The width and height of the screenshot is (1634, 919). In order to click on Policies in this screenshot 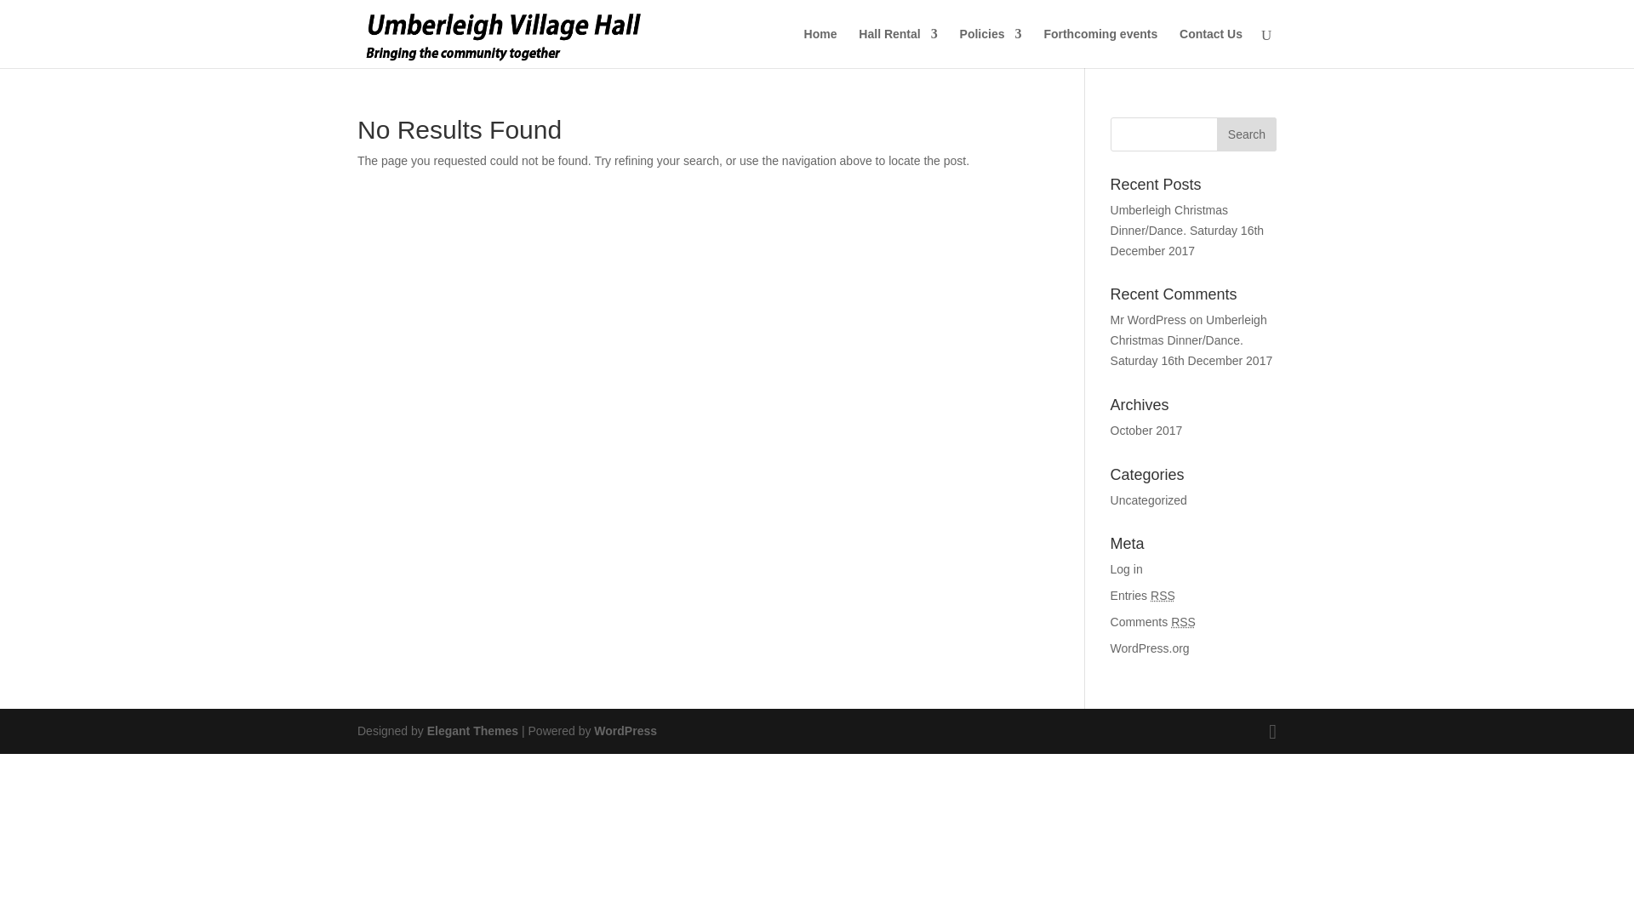, I will do `click(991, 48)`.